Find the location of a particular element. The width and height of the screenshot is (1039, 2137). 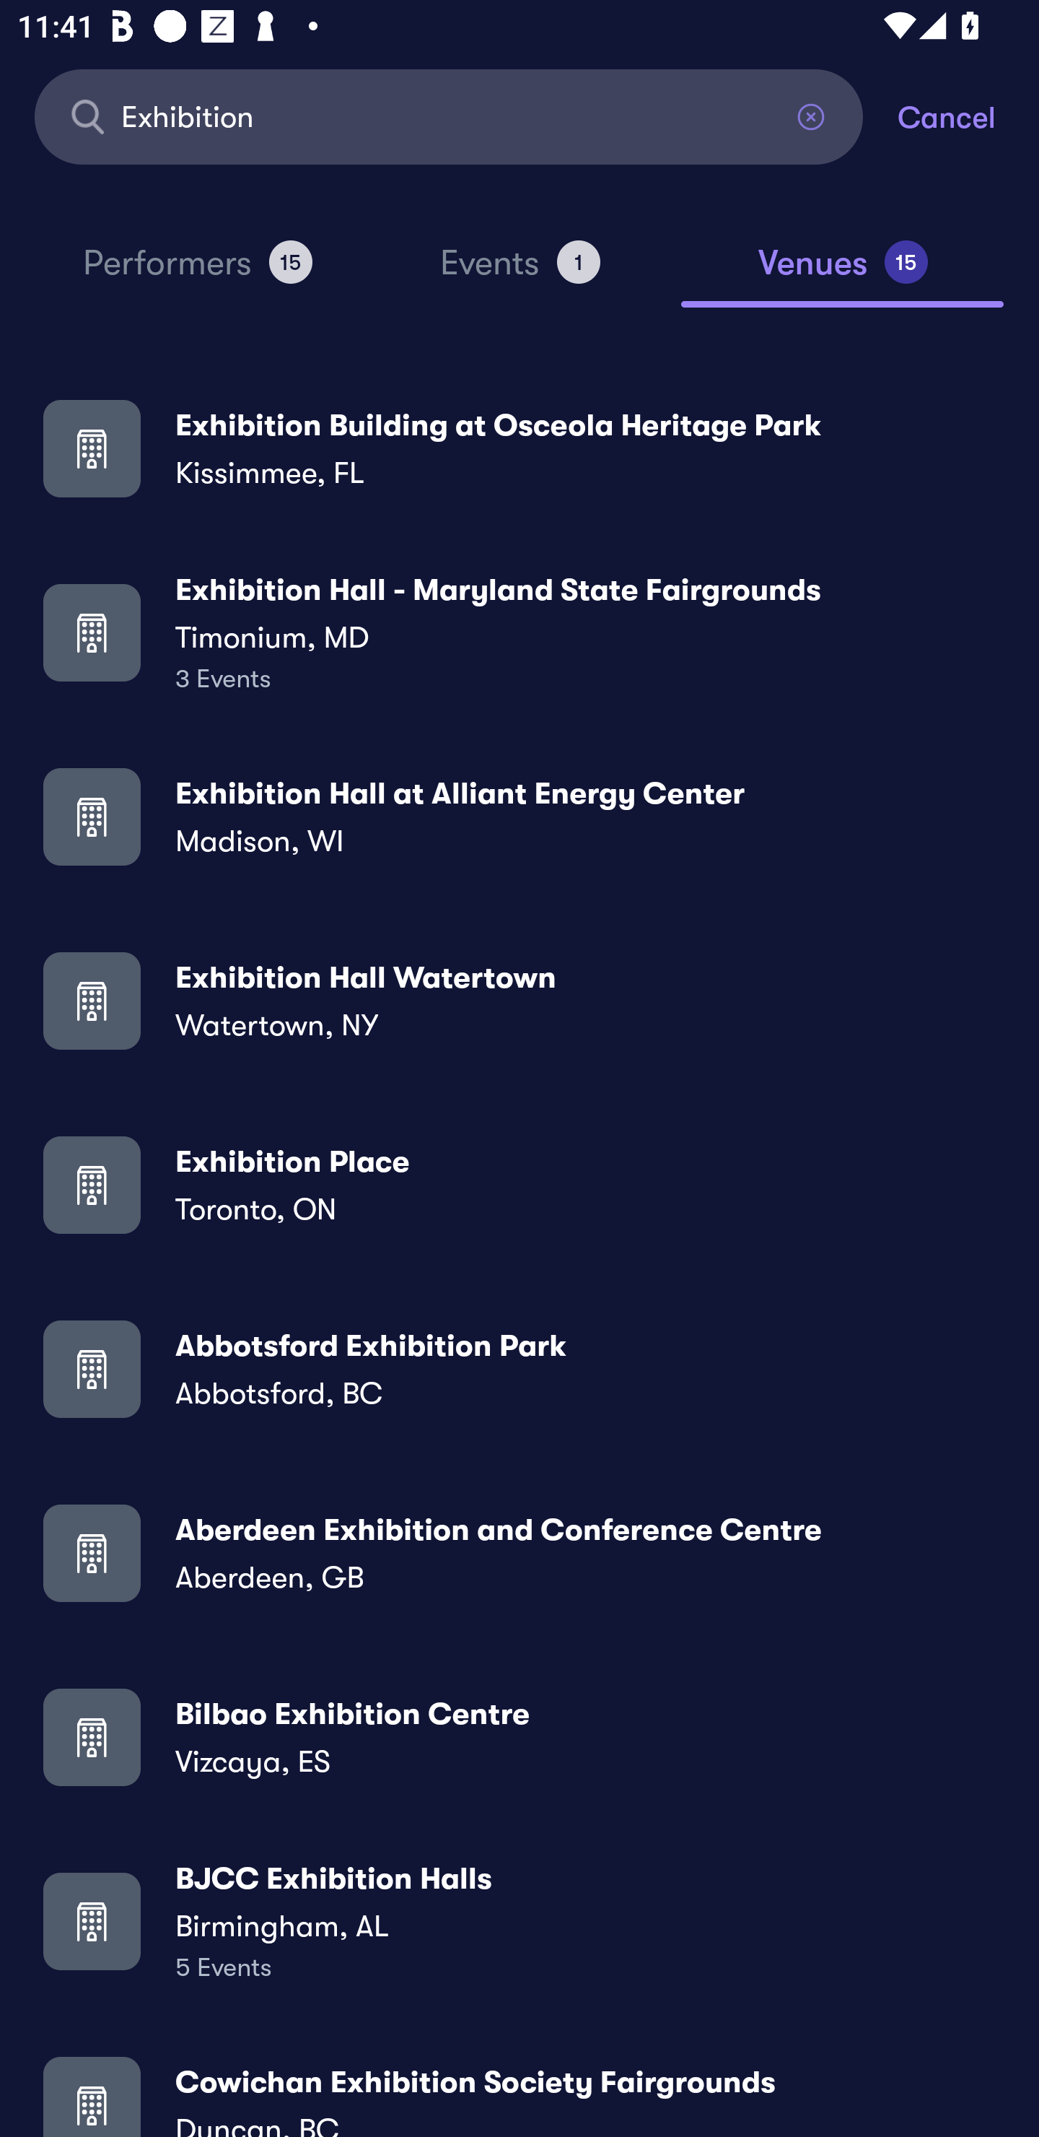

Cancel is located at coordinates (968, 116).